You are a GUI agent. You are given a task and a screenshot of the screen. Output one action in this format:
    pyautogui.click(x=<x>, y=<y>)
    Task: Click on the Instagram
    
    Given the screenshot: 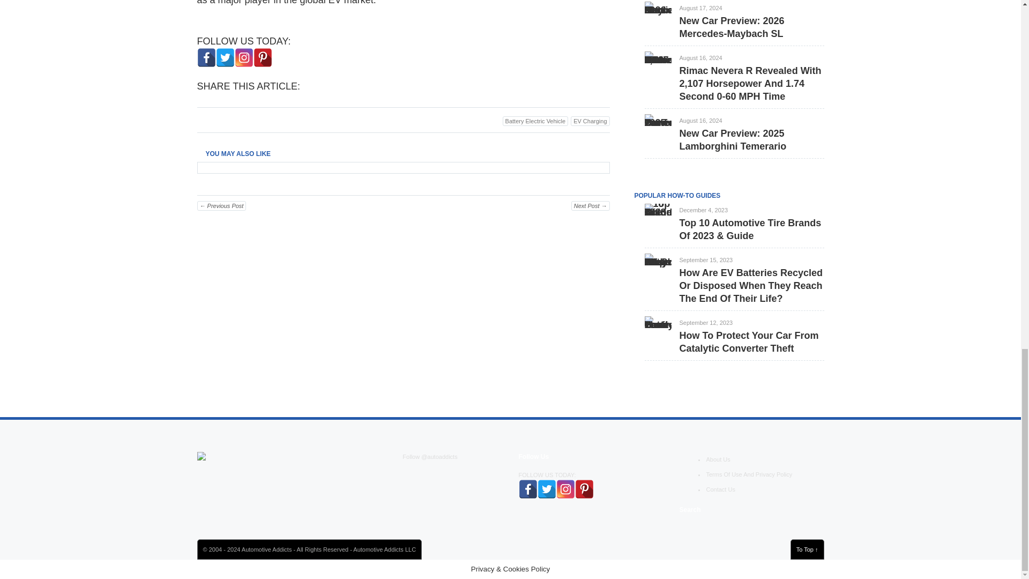 What is the action you would take?
    pyautogui.click(x=243, y=57)
    